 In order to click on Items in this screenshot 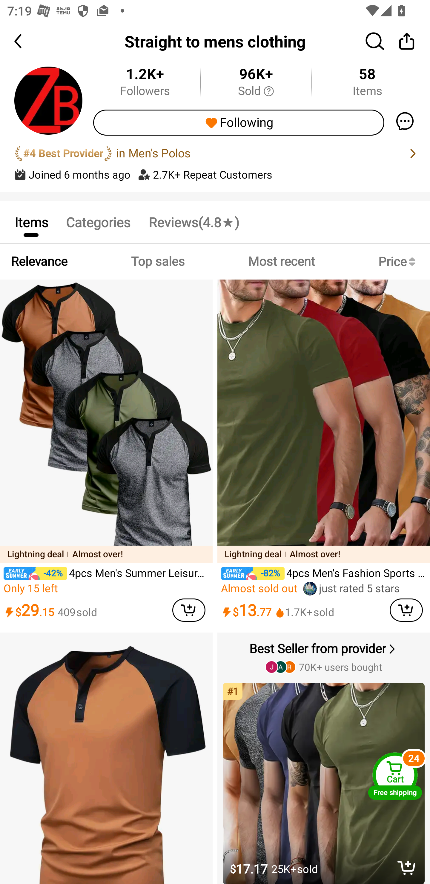, I will do `click(31, 222)`.